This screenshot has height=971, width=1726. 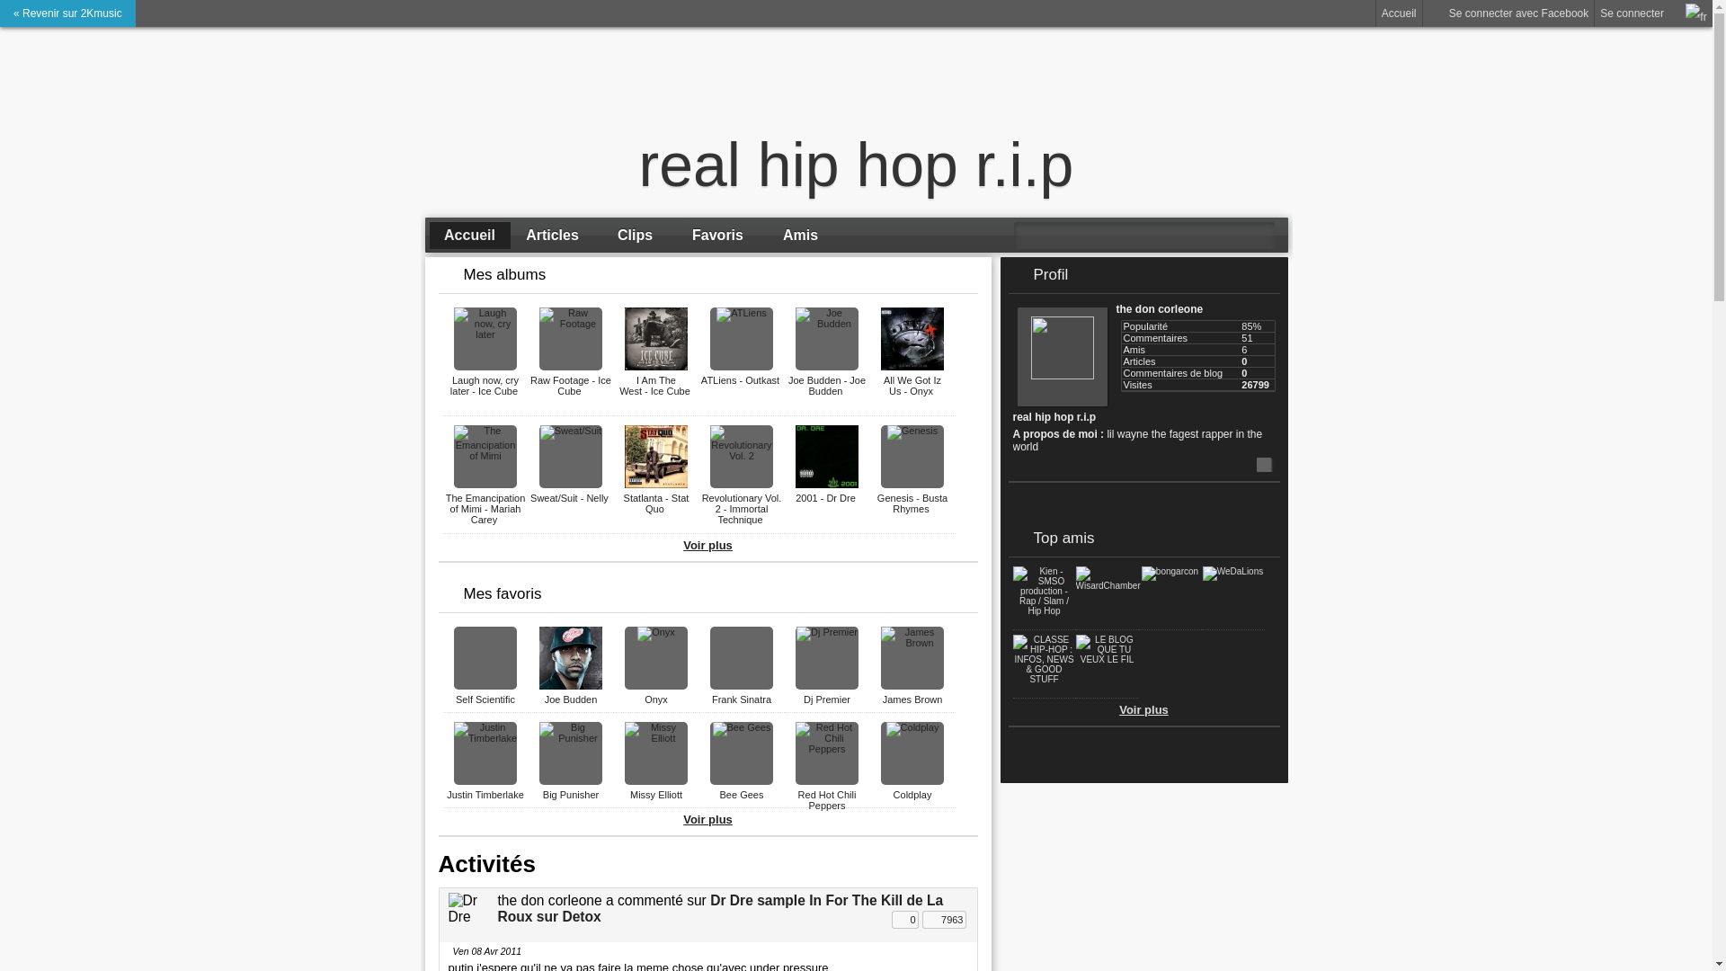 What do you see at coordinates (553, 236) in the screenshot?
I see `Articles` at bounding box center [553, 236].